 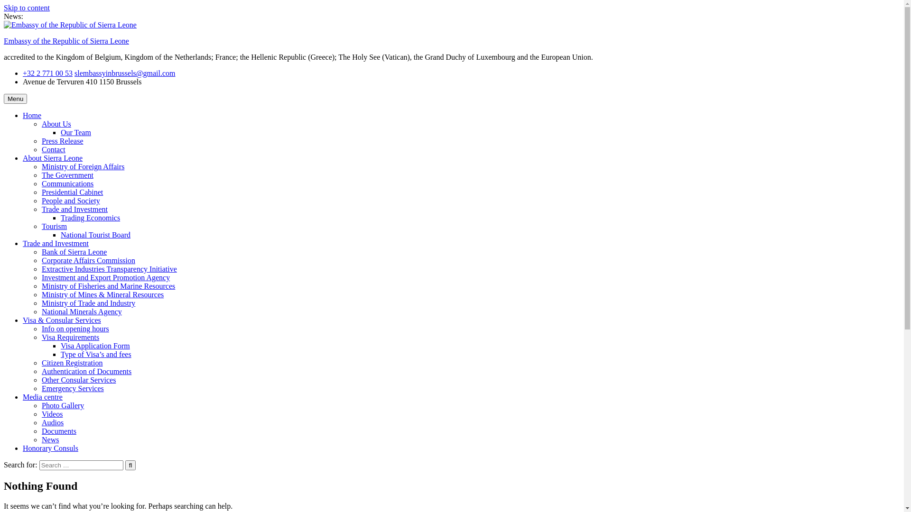 What do you see at coordinates (76, 133) in the screenshot?
I see `Our Team` at bounding box center [76, 133].